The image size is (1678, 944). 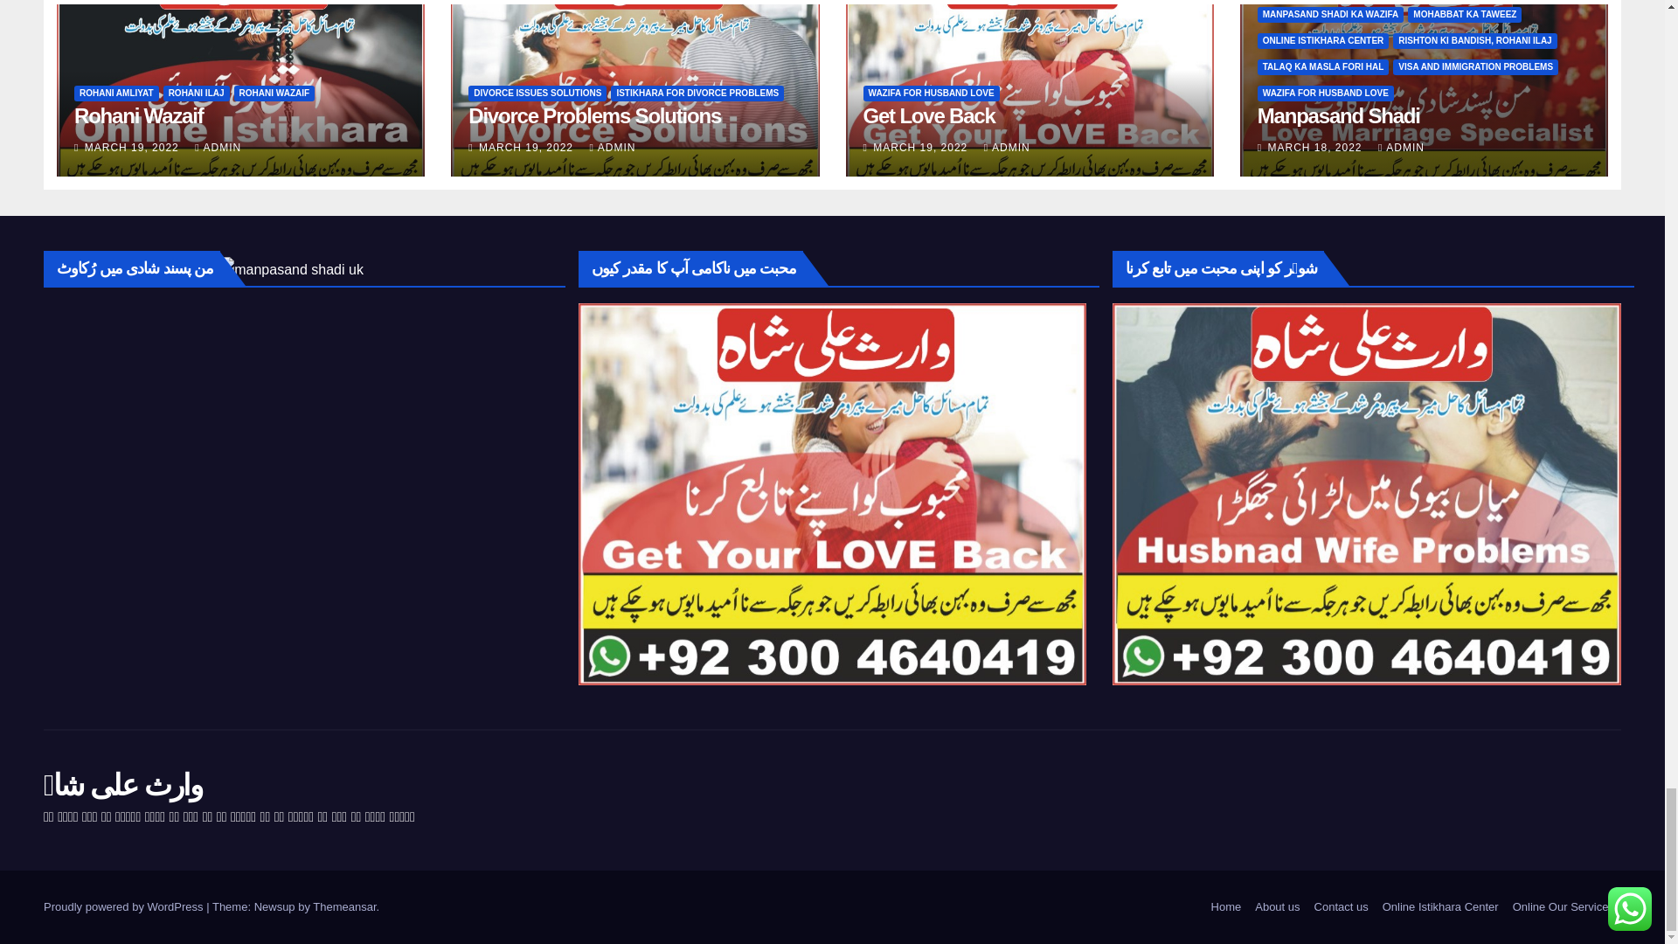 What do you see at coordinates (929, 115) in the screenshot?
I see `Permalink to: Get Love Back` at bounding box center [929, 115].